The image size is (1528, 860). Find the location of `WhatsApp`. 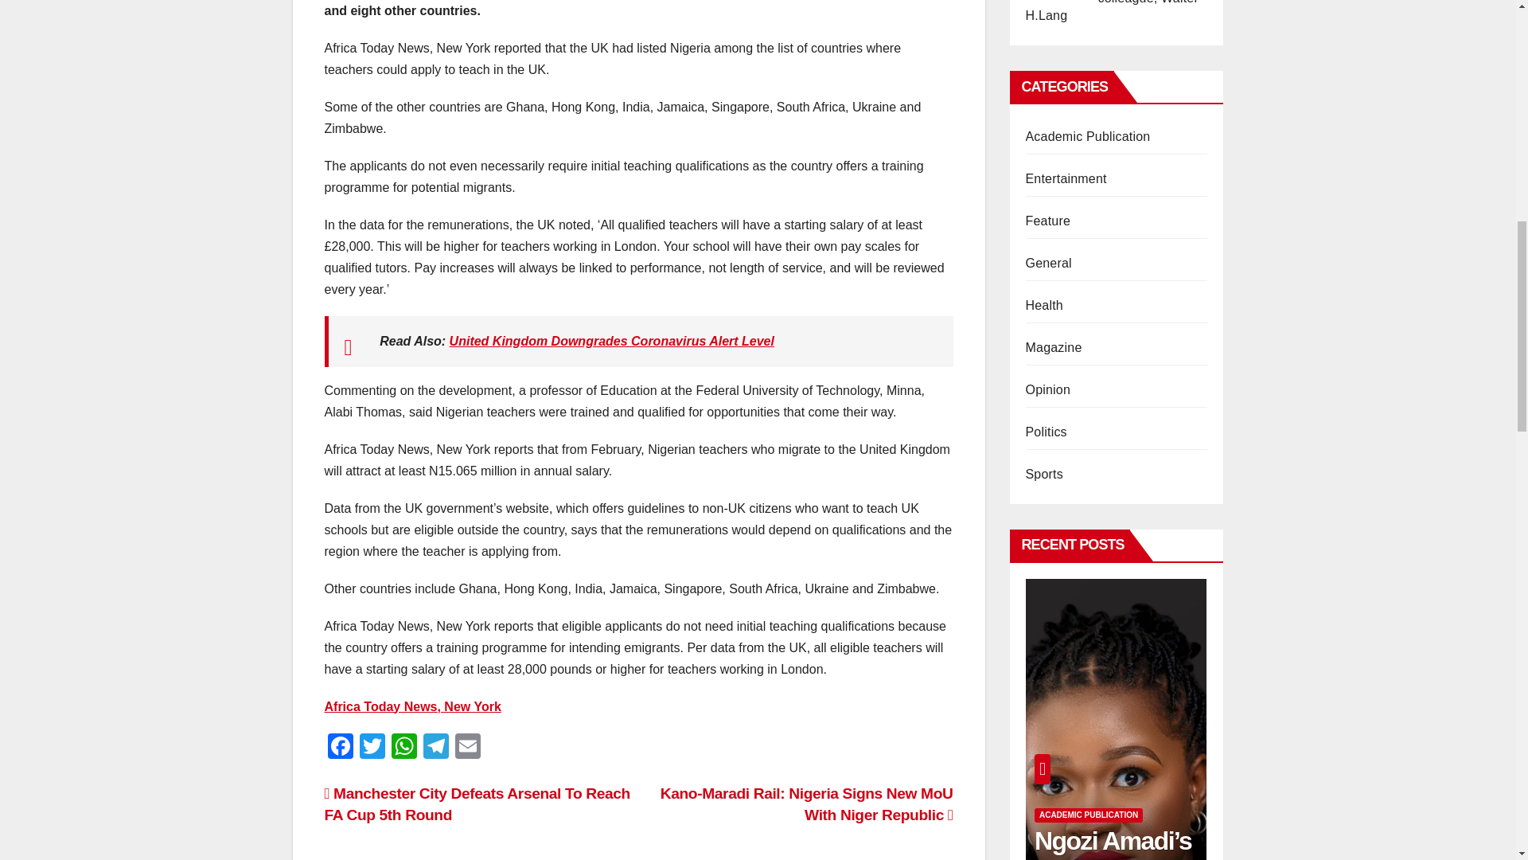

WhatsApp is located at coordinates (404, 748).